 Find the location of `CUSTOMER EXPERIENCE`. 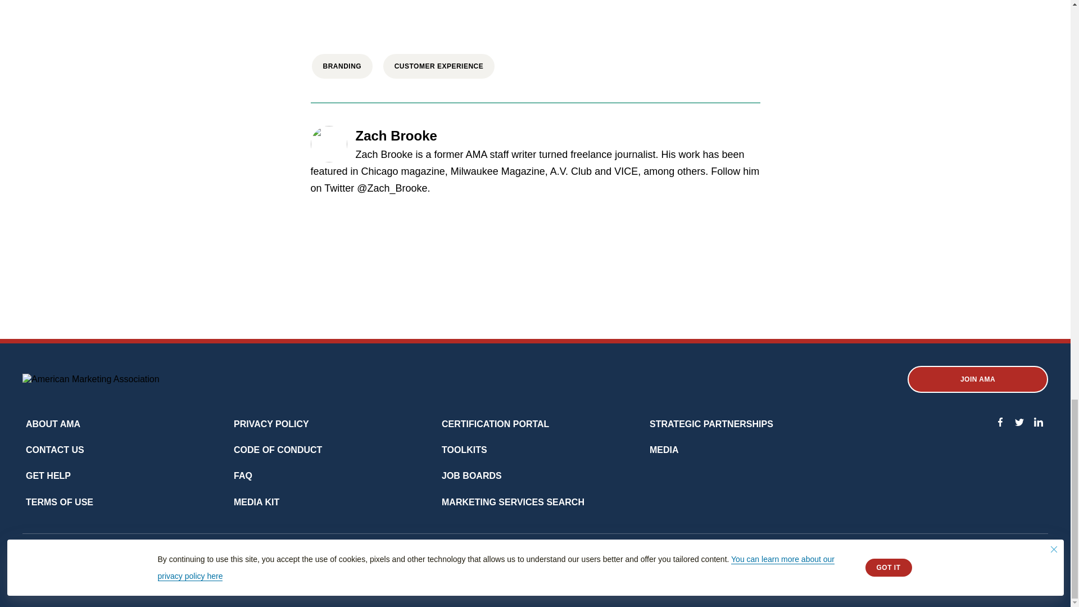

CUSTOMER EXPERIENCE is located at coordinates (439, 66).